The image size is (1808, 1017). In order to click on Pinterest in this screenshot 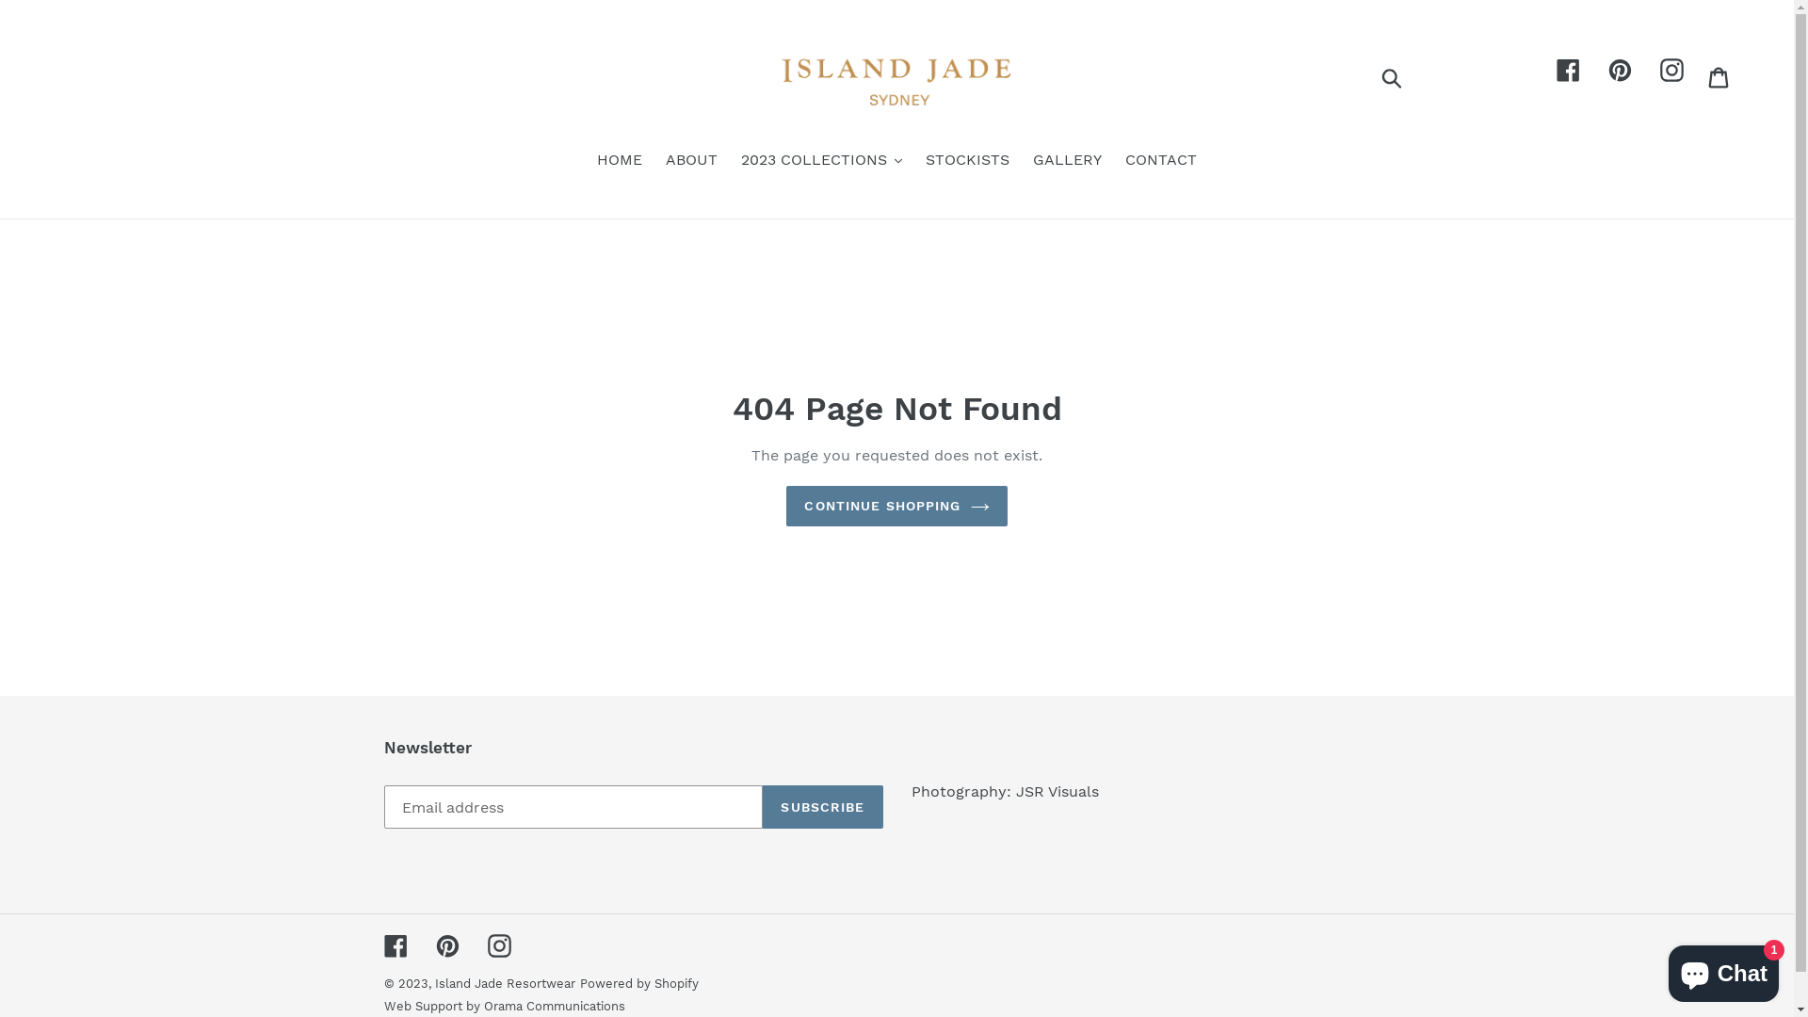, I will do `click(1620, 70)`.